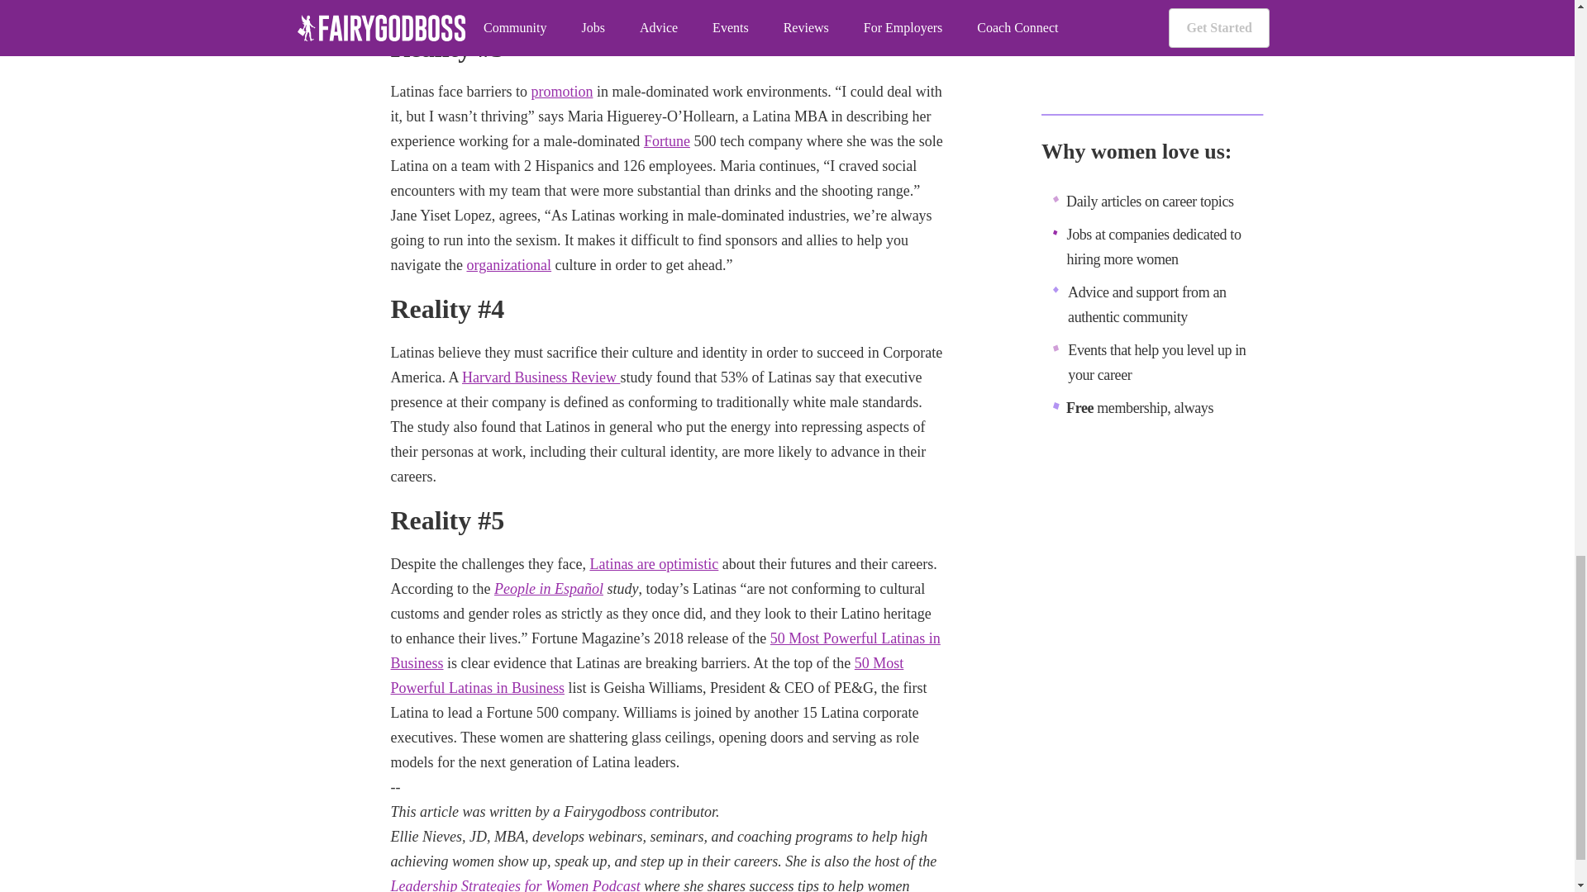  I want to click on Fortune, so click(667, 140).